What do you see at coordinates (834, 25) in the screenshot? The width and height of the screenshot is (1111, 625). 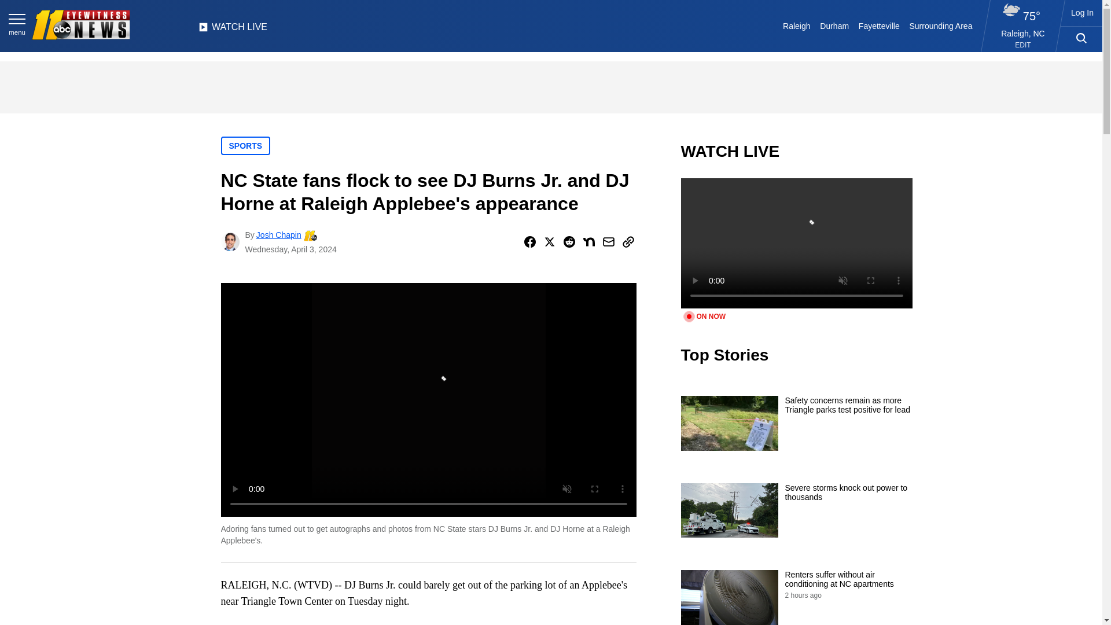 I see `Durham` at bounding box center [834, 25].